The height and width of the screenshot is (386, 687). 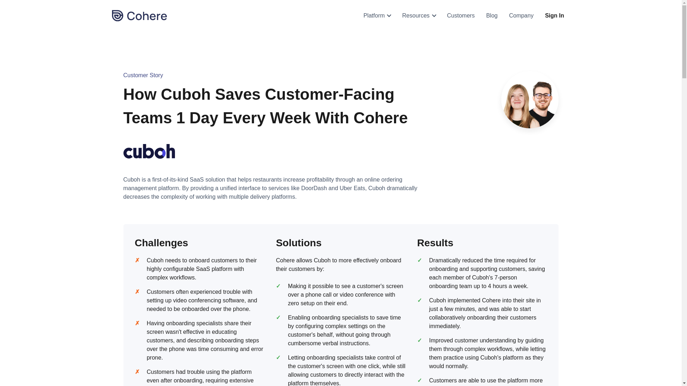 I want to click on Customers, so click(x=461, y=16).